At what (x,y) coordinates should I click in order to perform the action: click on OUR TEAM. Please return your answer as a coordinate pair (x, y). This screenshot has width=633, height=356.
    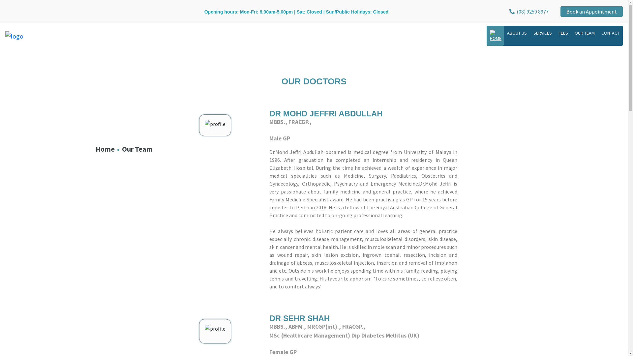
    Looking at the image, I should click on (585, 33).